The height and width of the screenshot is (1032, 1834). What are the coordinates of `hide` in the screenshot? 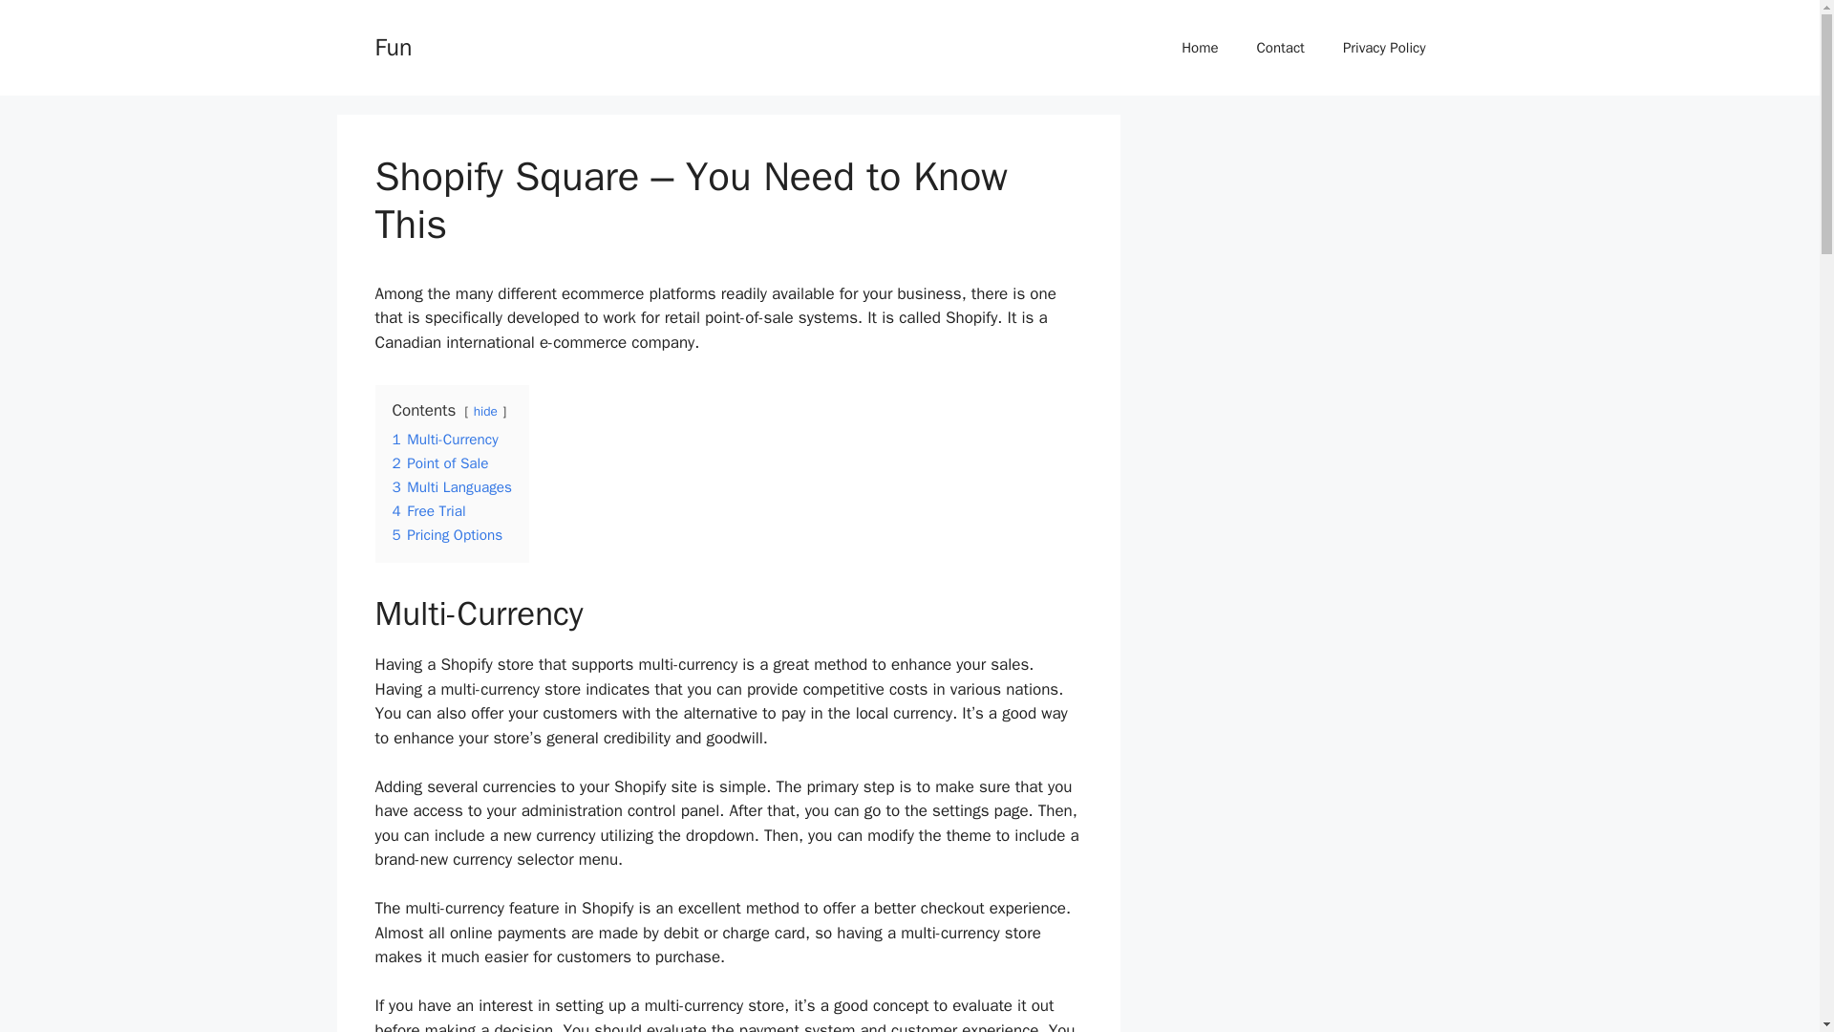 It's located at (485, 411).